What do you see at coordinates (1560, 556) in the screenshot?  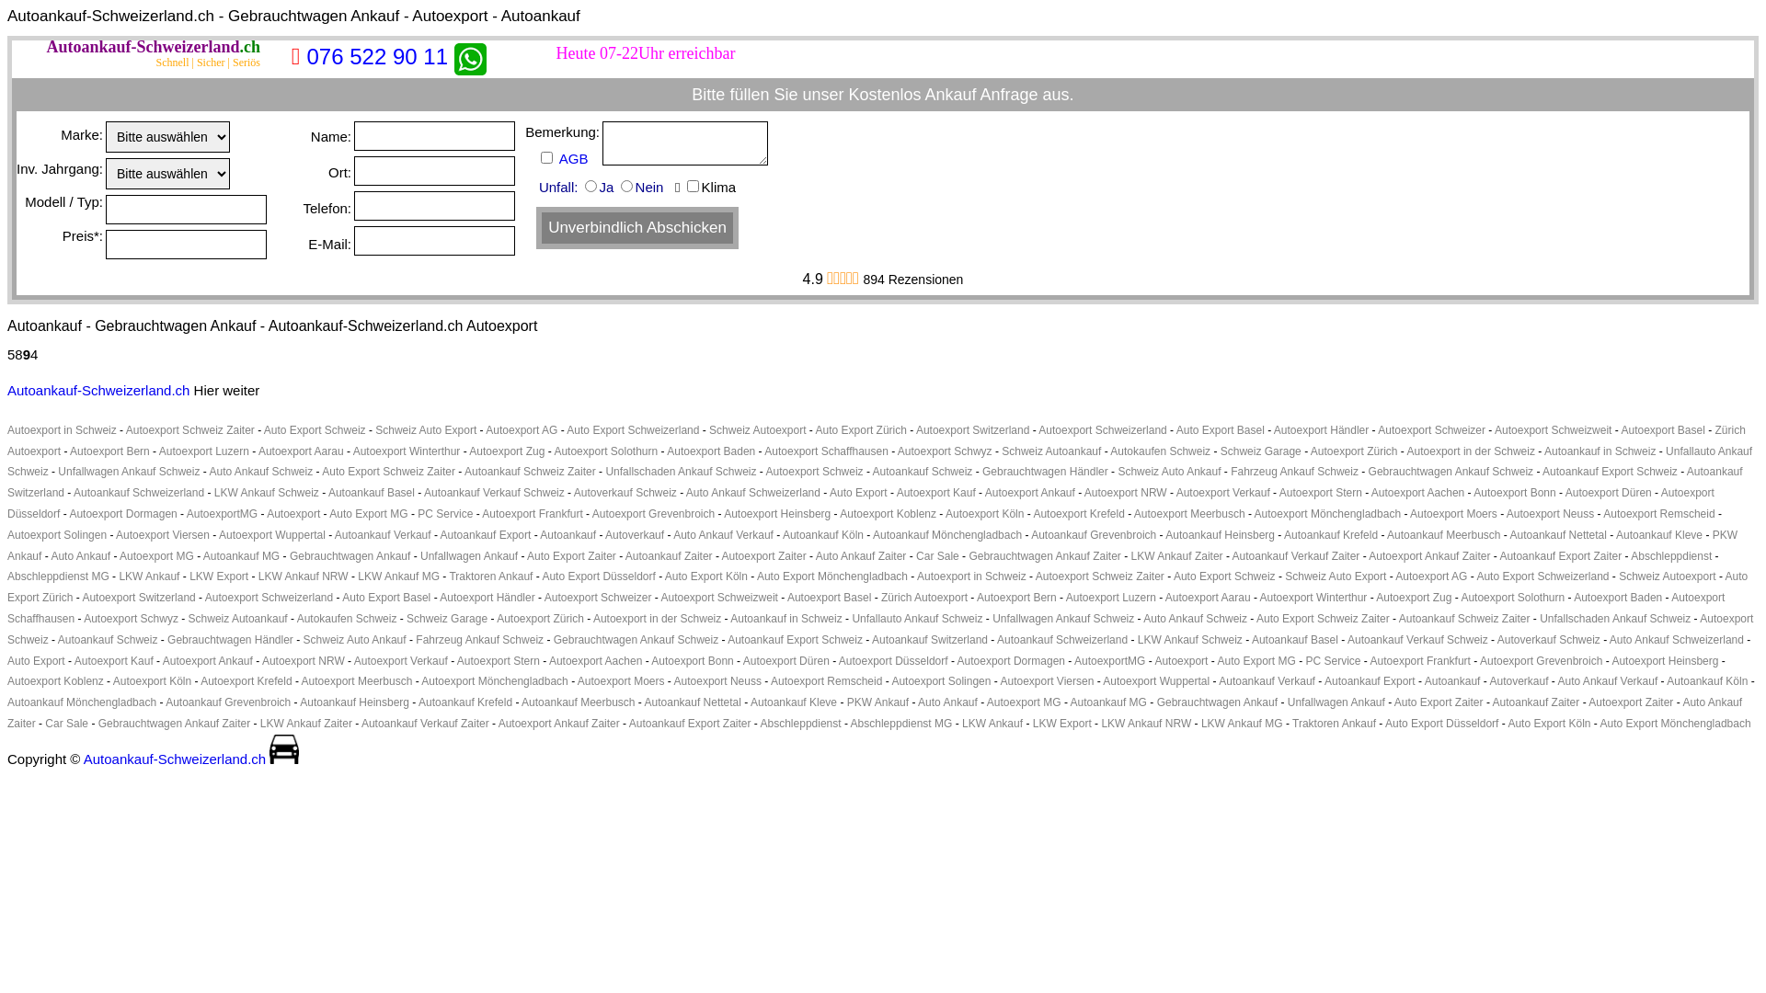 I see `Autoankauf Export Zaiter` at bounding box center [1560, 556].